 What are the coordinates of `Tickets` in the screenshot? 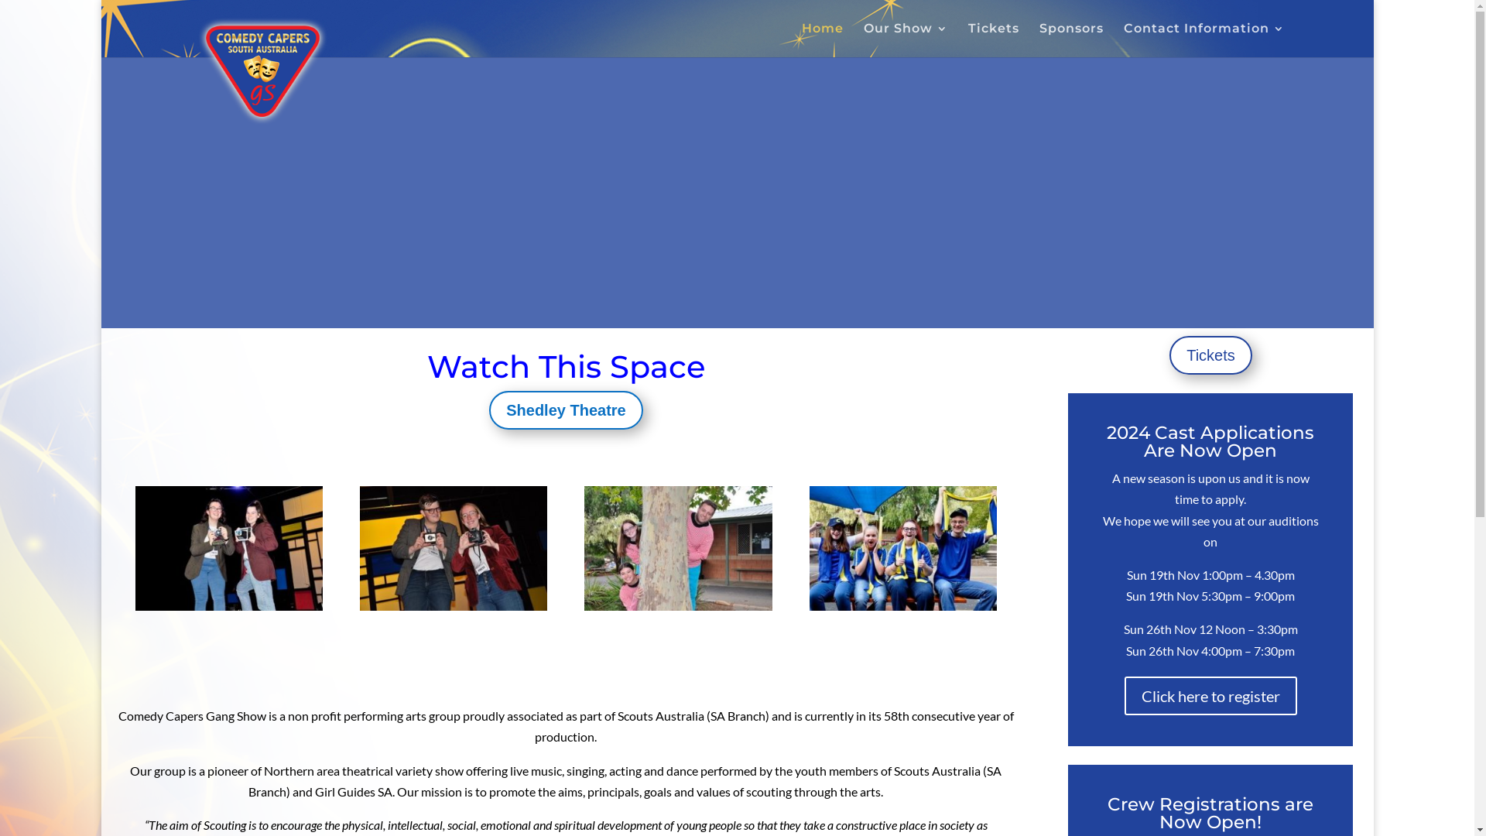 It's located at (1210, 355).